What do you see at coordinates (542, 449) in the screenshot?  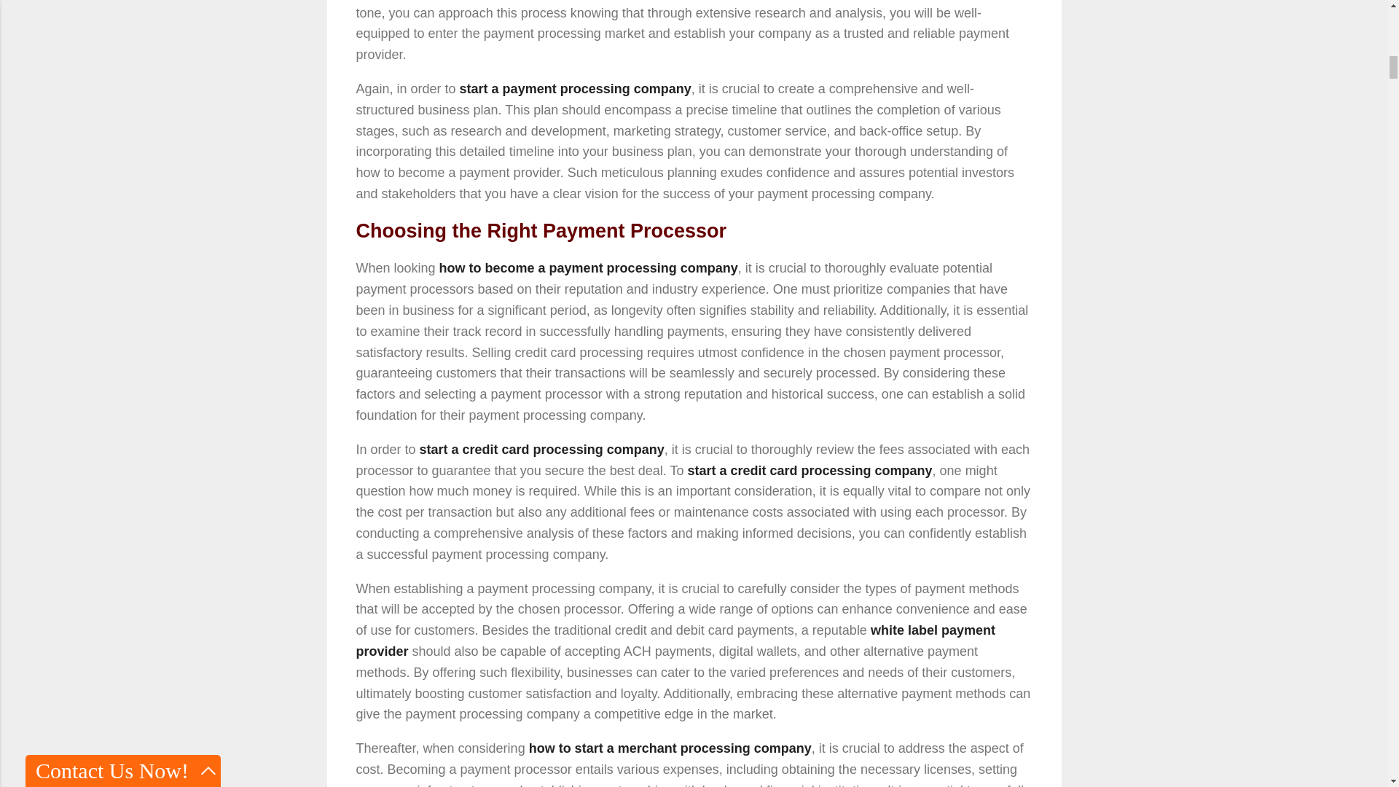 I see `start a credit card processing company` at bounding box center [542, 449].